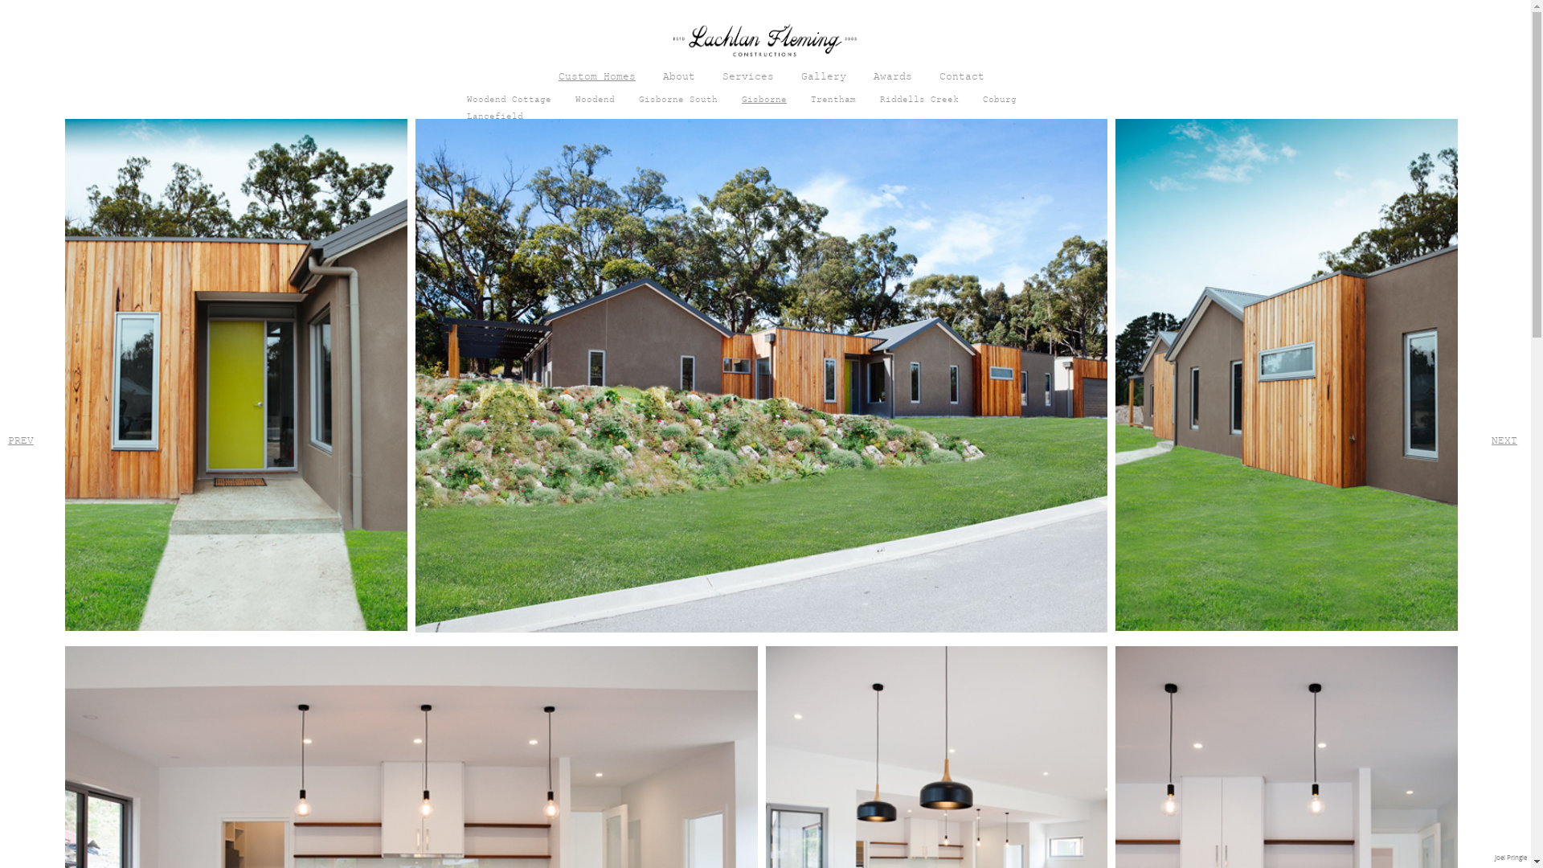 The height and width of the screenshot is (868, 1543). I want to click on Contact, so click(962, 79).